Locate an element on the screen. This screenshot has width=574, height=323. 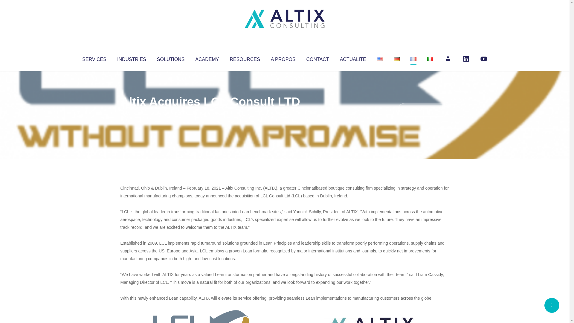
No Comments is located at coordinates (423, 109).